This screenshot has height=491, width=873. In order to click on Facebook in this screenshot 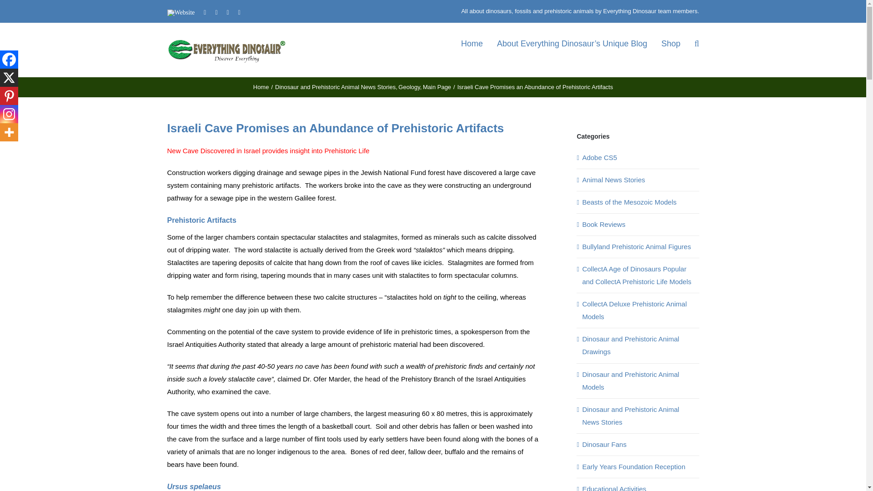, I will do `click(9, 60)`.